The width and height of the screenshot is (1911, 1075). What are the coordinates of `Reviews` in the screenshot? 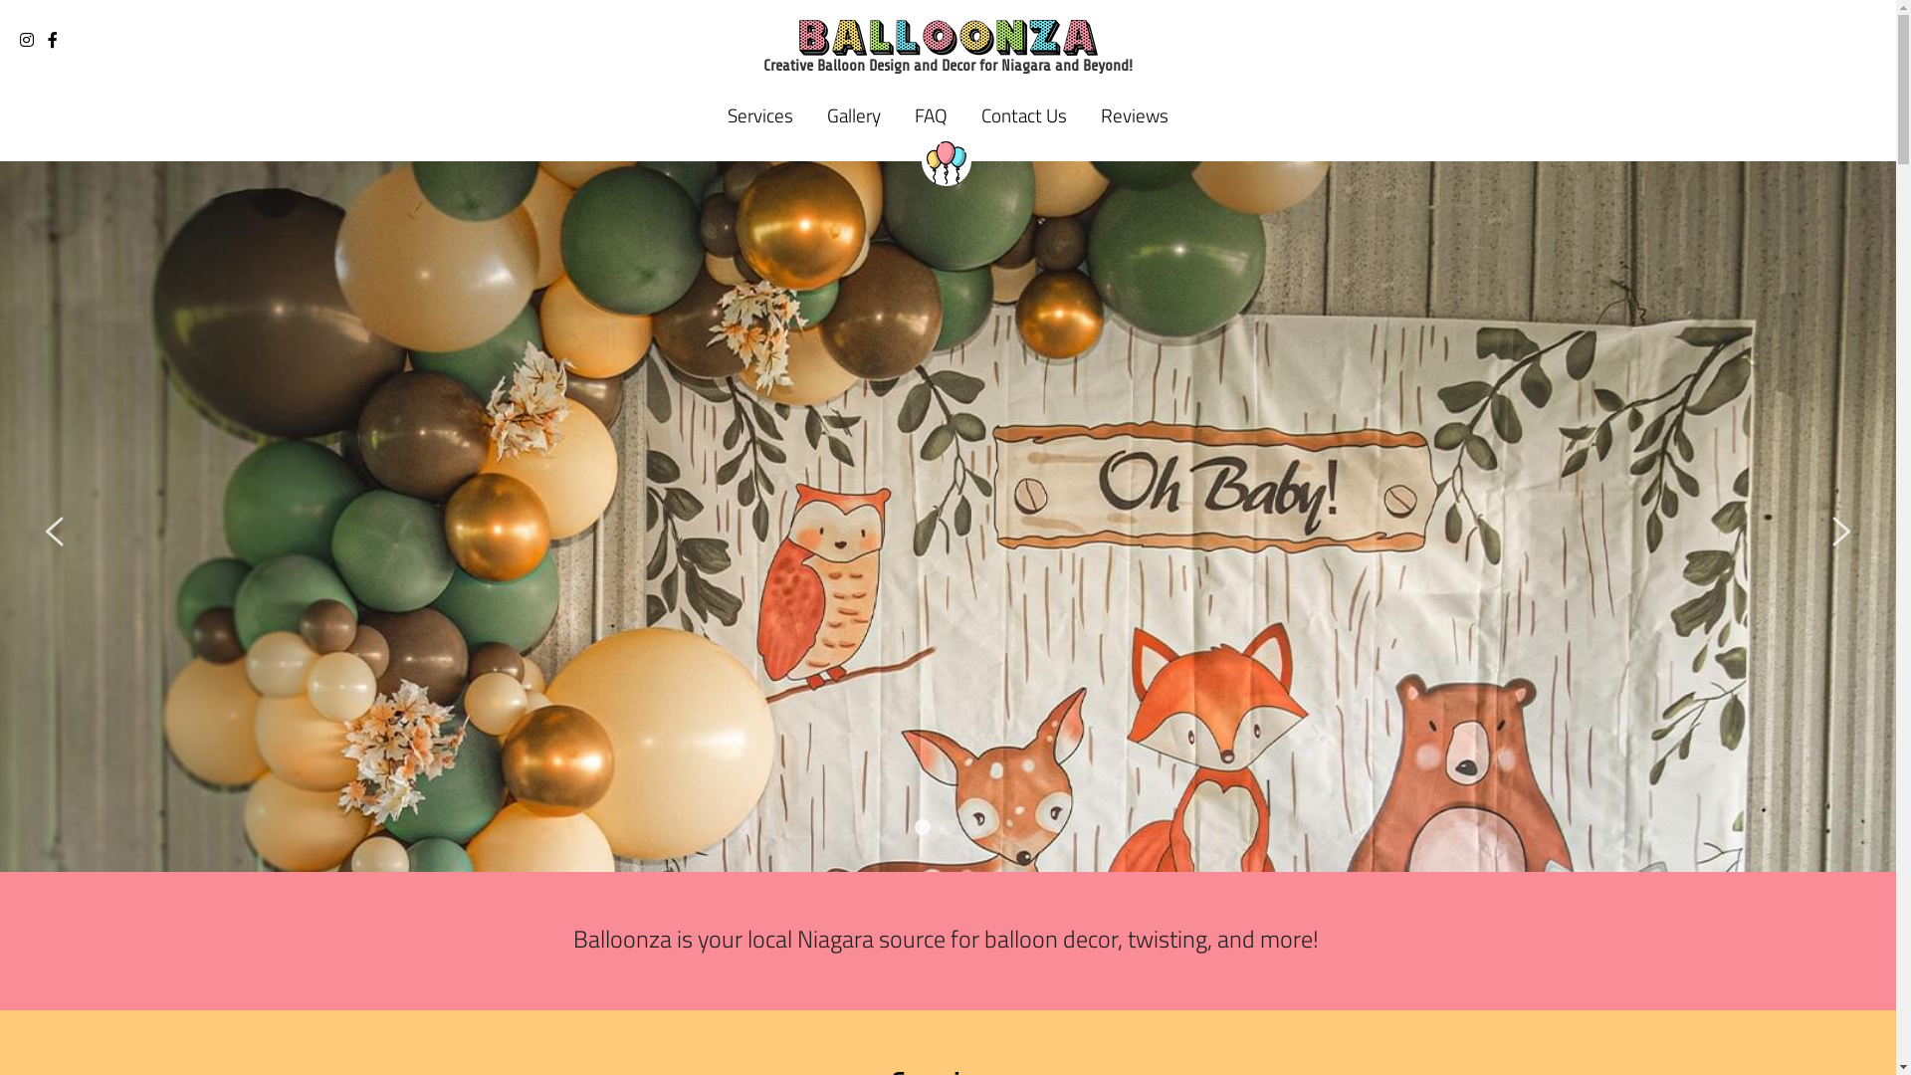 It's located at (1135, 115).